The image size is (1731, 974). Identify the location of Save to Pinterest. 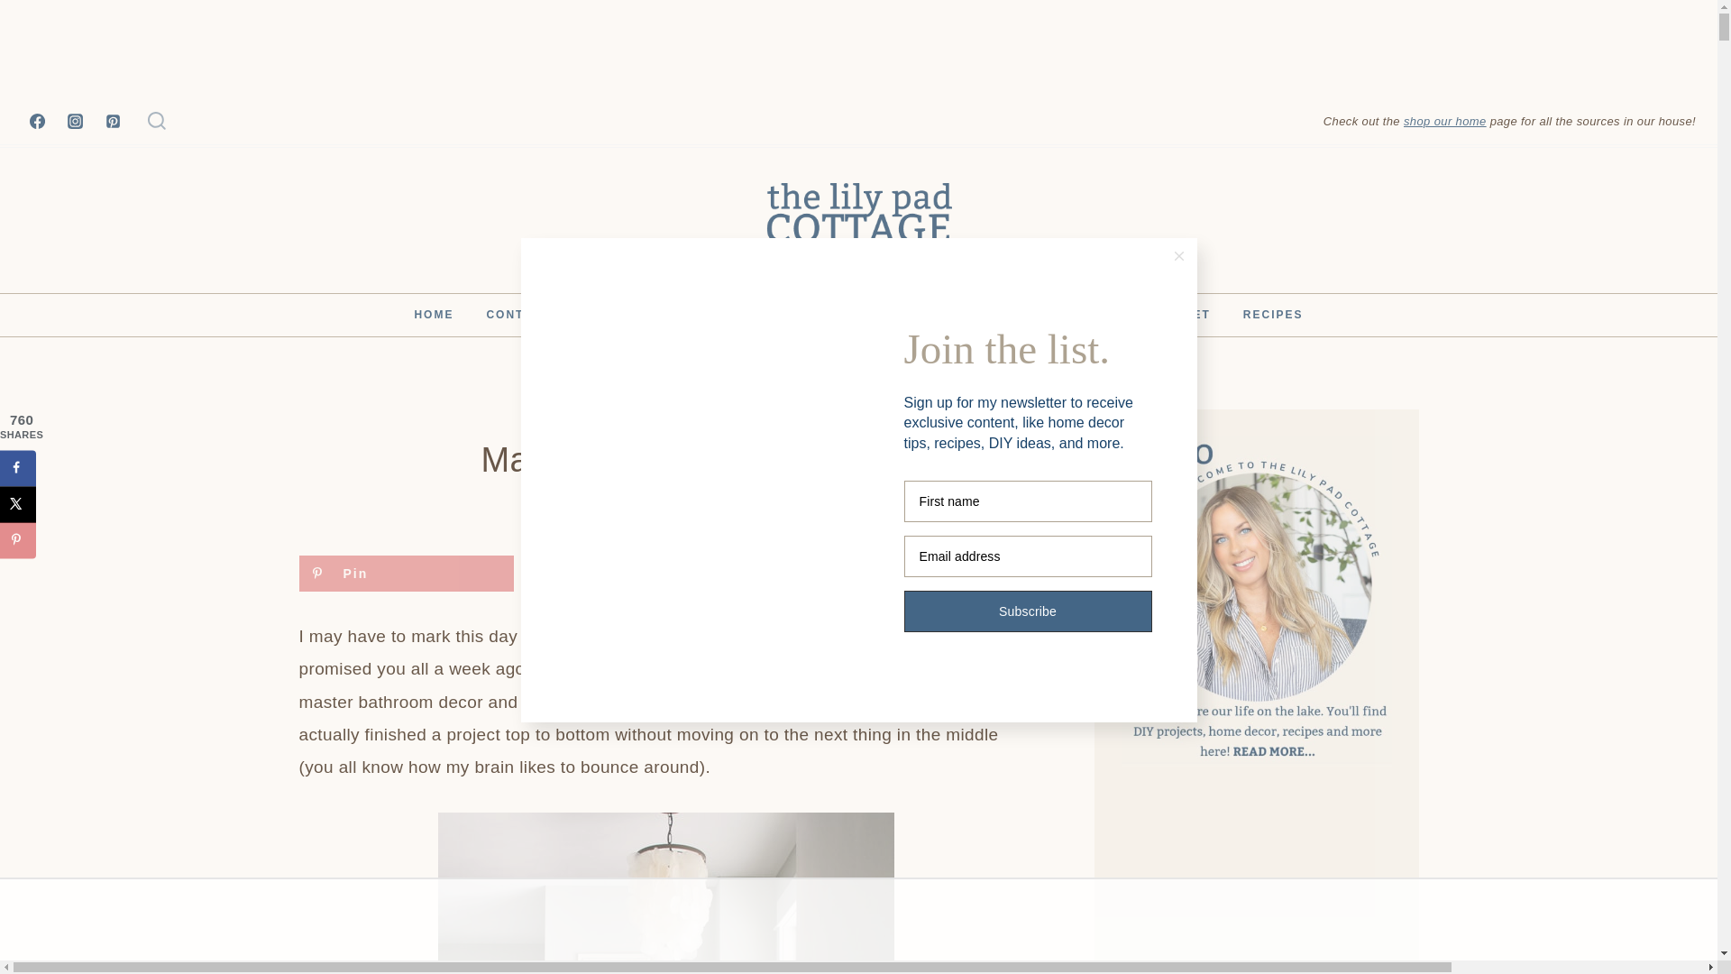
(407, 573).